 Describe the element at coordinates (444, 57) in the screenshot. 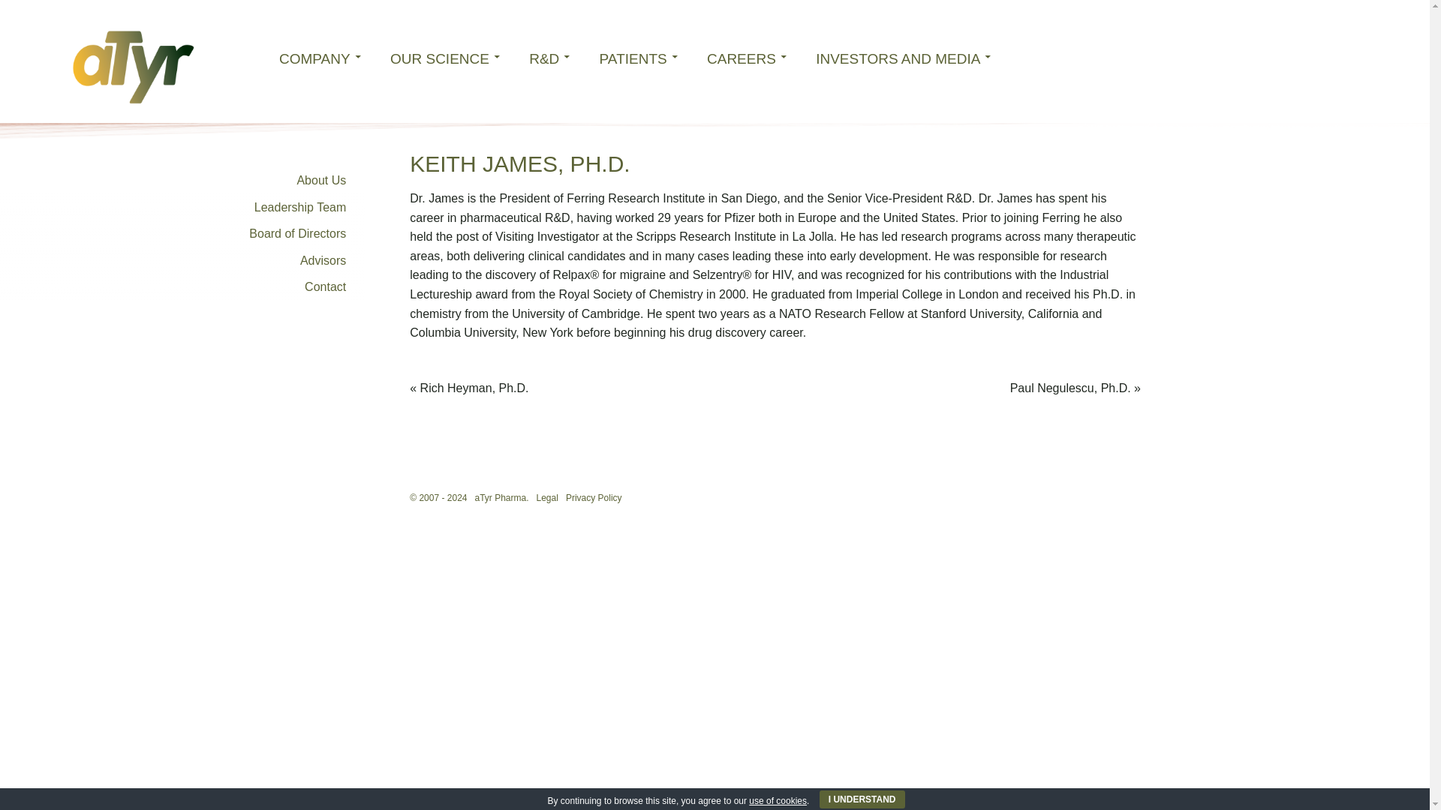

I see `OUR SCIENCE` at that location.